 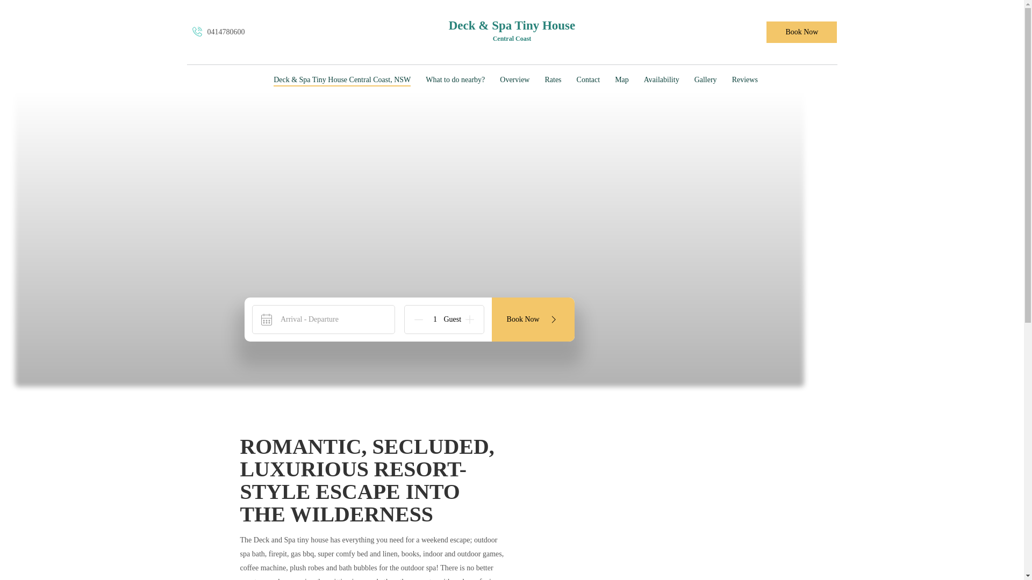 What do you see at coordinates (706, 81) in the screenshot?
I see `Gallery` at bounding box center [706, 81].